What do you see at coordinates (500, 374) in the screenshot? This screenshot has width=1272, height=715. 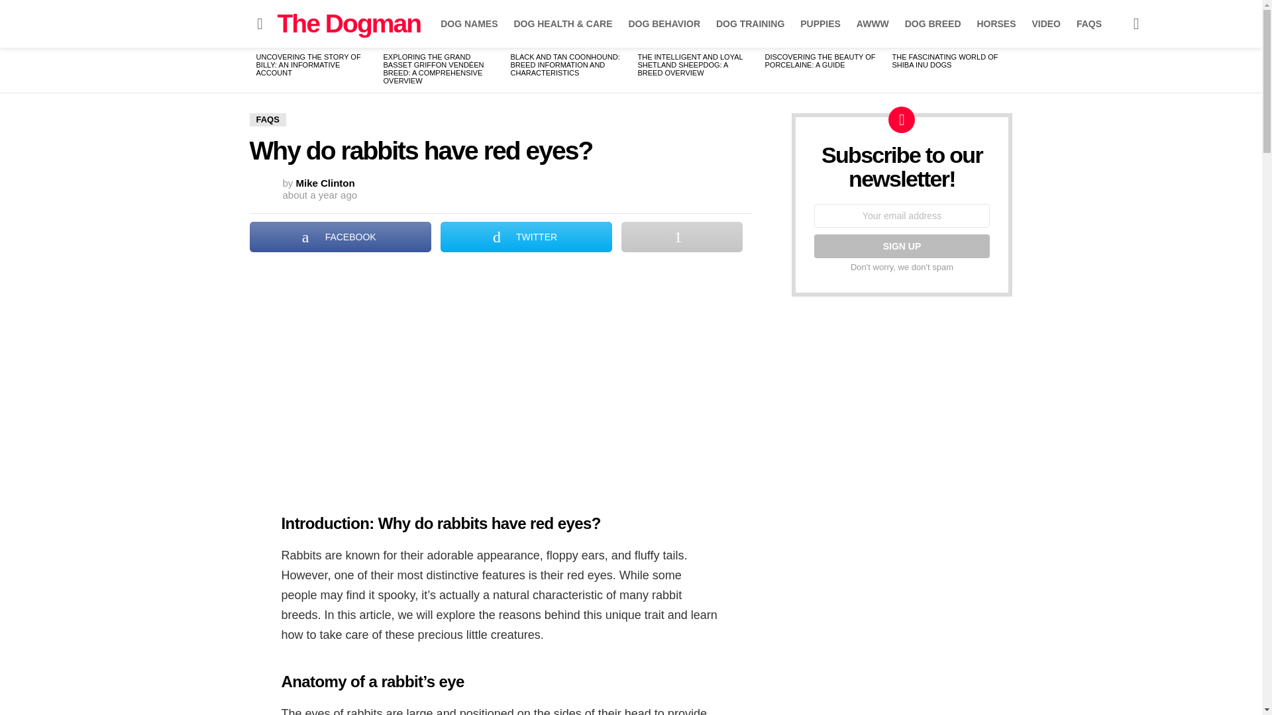 I see `Advertisement` at bounding box center [500, 374].